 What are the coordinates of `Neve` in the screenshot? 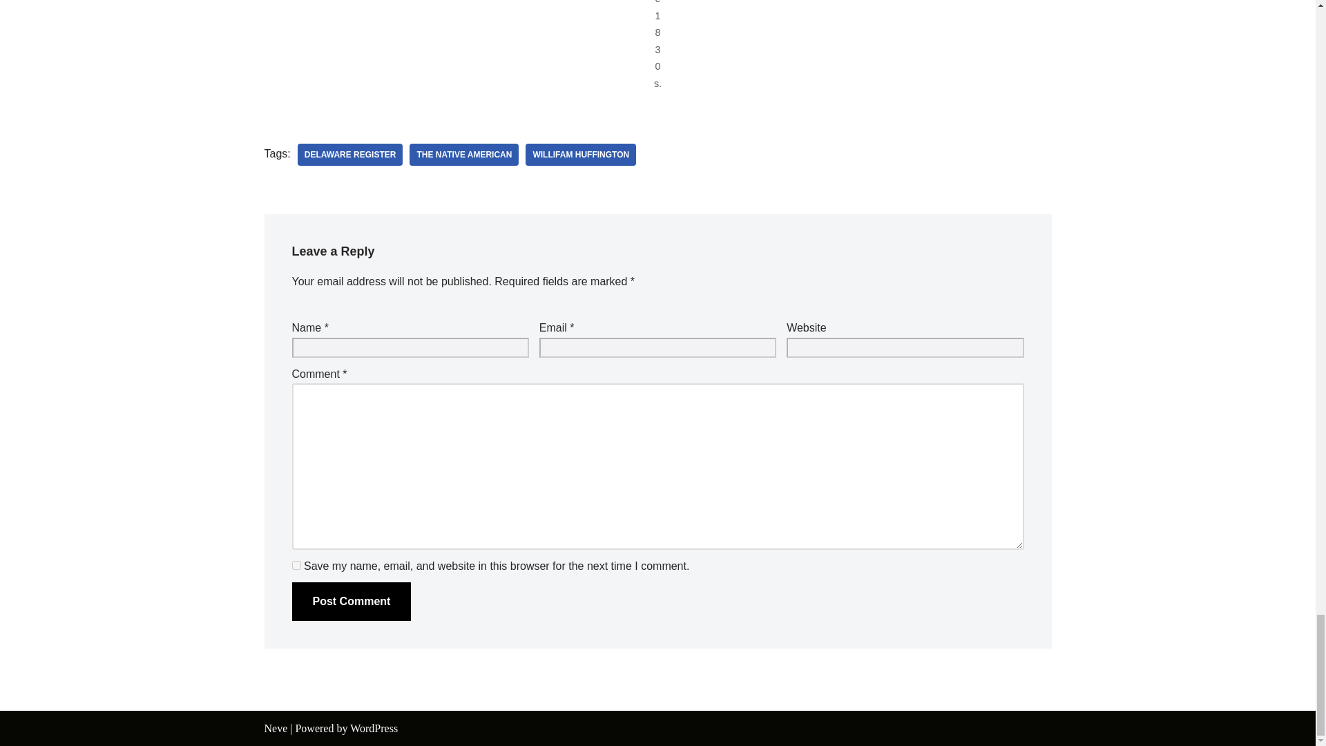 It's located at (276, 728).